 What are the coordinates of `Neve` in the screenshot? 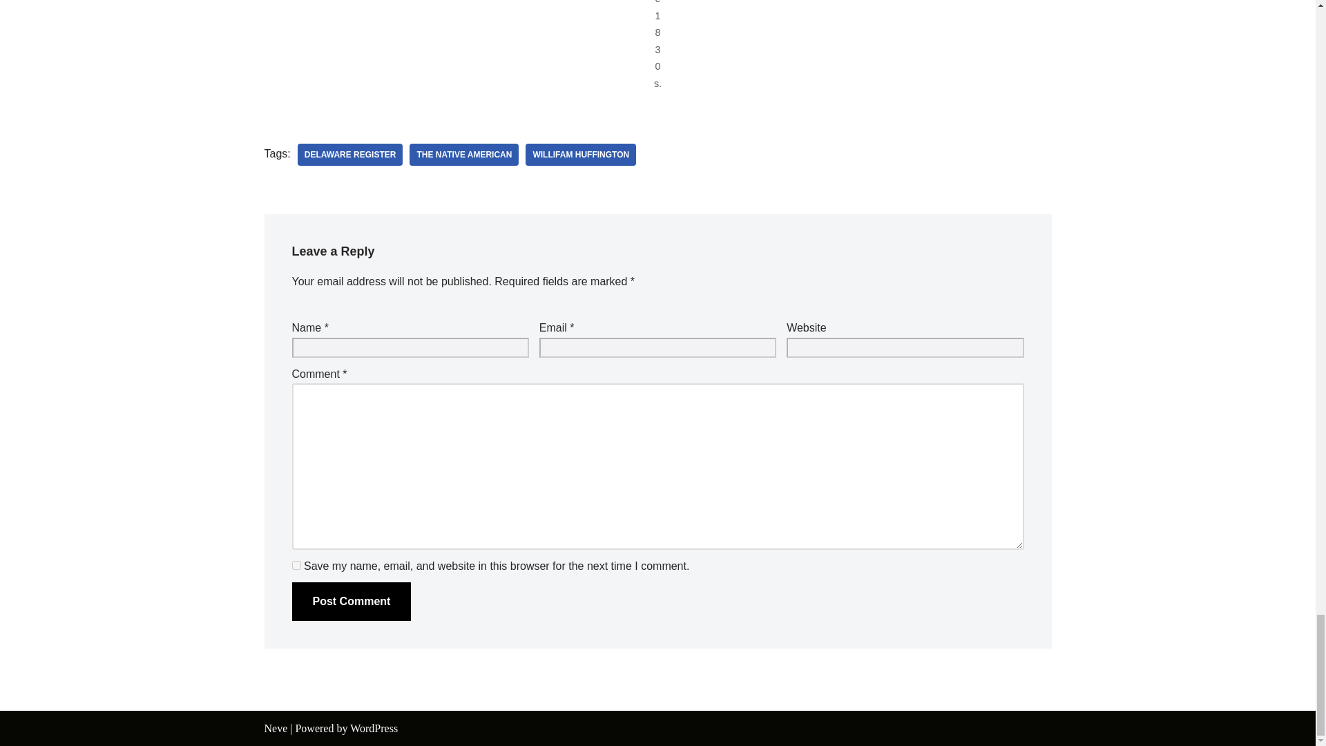 It's located at (276, 728).